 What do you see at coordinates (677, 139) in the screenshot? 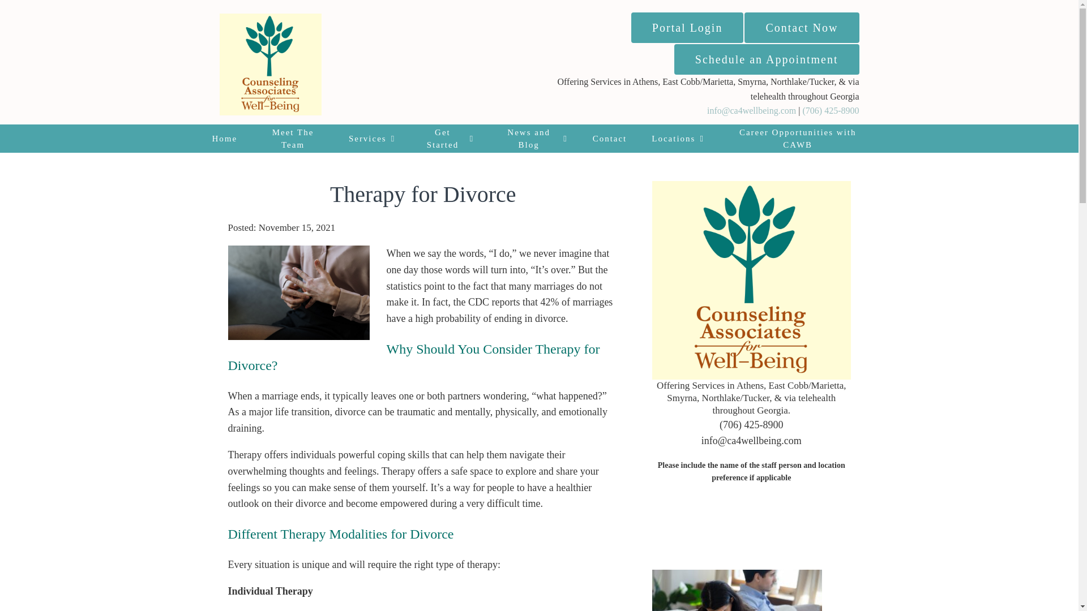
I see `Locations` at bounding box center [677, 139].